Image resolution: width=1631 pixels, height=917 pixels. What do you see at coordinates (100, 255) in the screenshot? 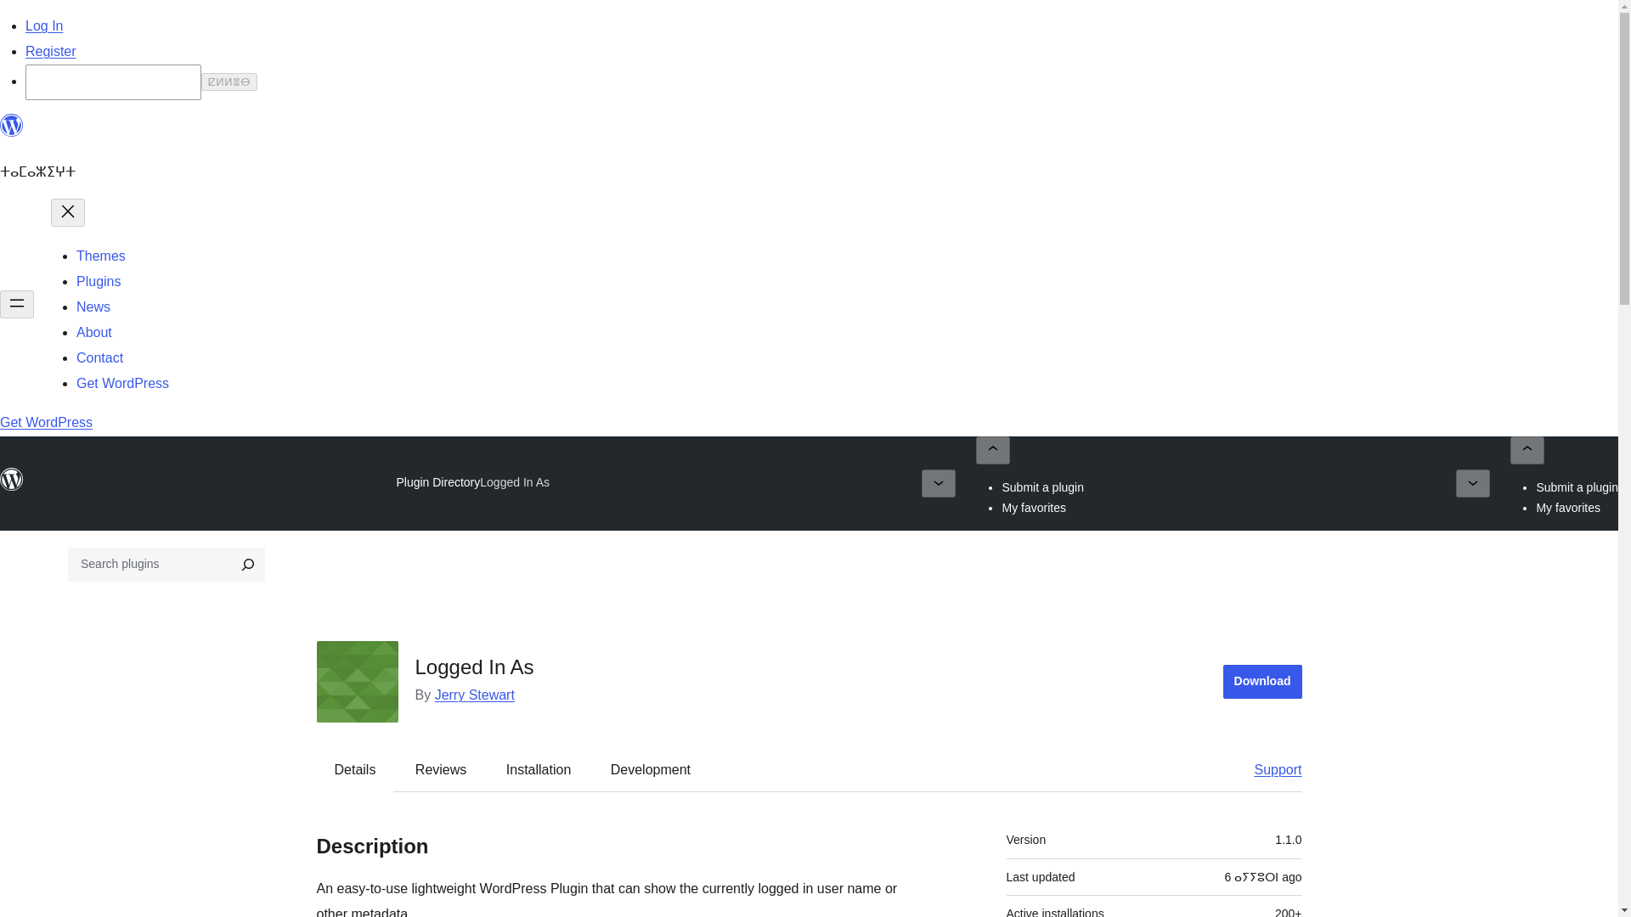
I see `Themes` at bounding box center [100, 255].